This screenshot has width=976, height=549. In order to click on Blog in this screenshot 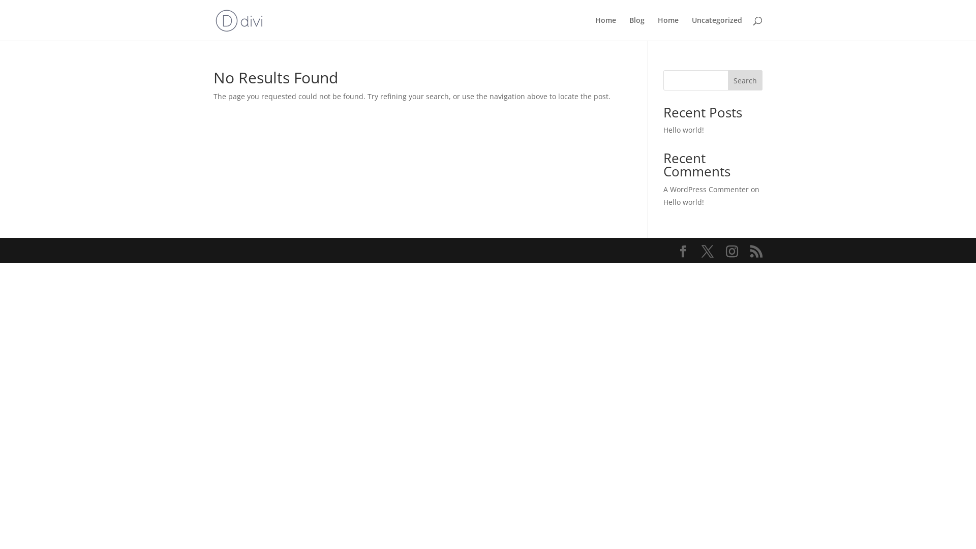, I will do `click(637, 28)`.